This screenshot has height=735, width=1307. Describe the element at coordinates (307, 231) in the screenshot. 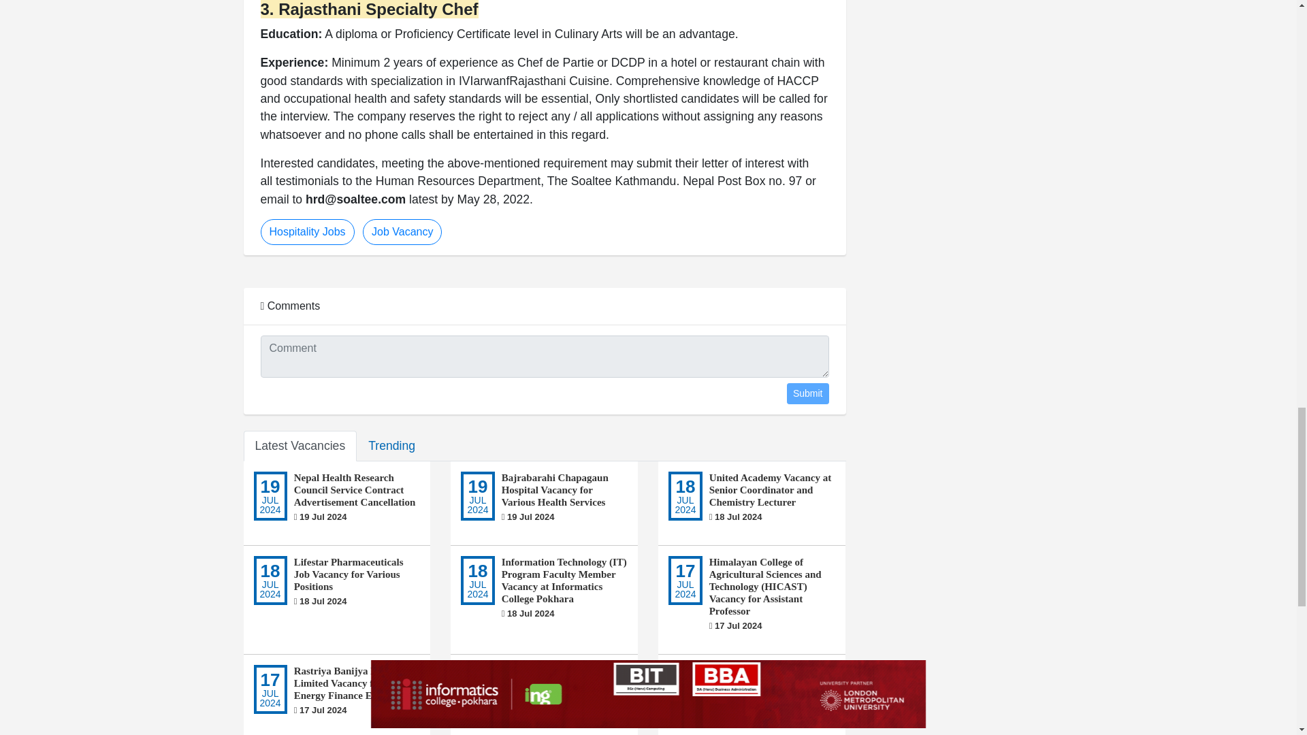

I see `Hospitality Jobs` at that location.